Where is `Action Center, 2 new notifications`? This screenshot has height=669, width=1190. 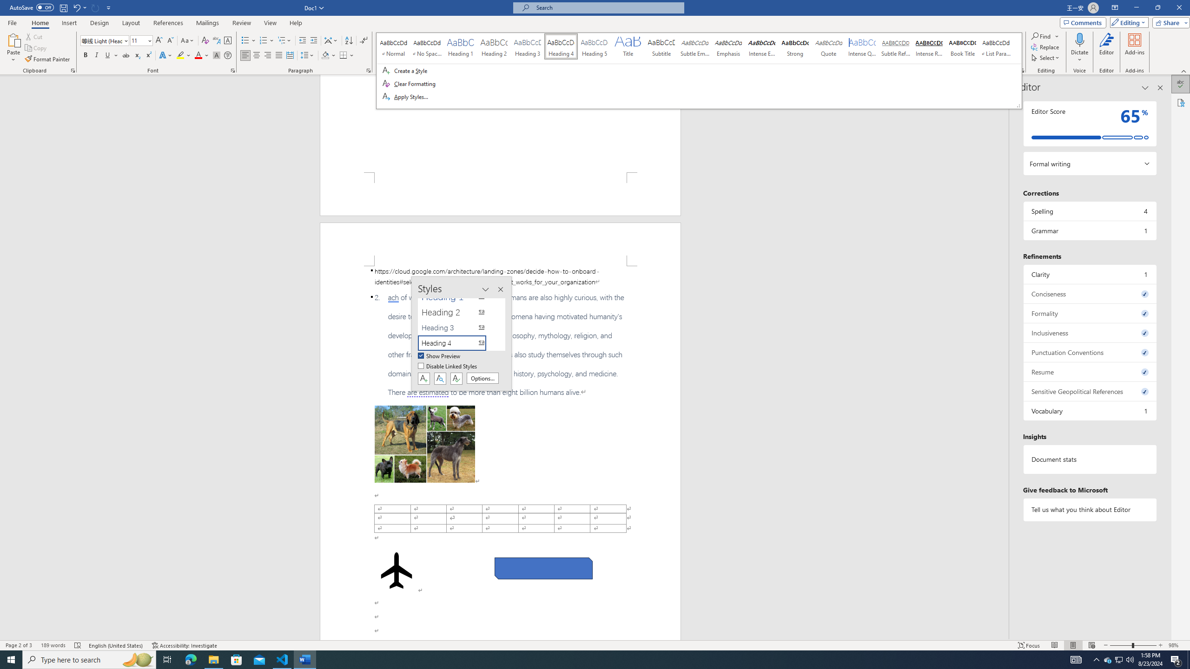 Action Center, 2 new notifications is located at coordinates (1108, 660).